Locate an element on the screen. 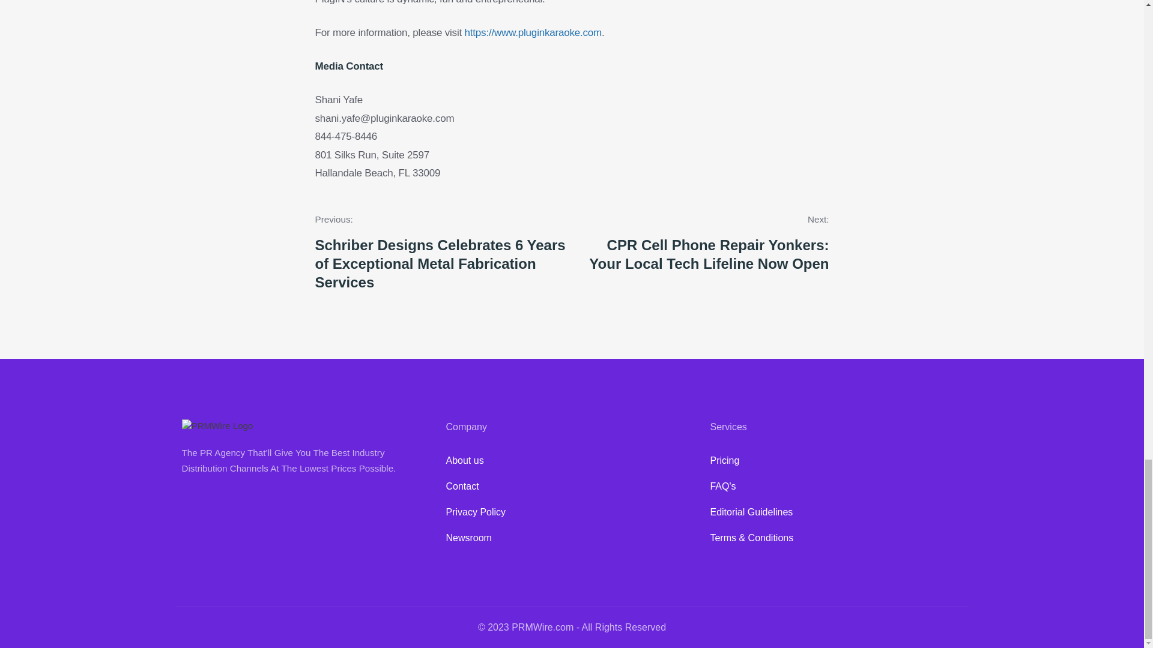 The image size is (1153, 648). FAQ's is located at coordinates (836, 487).